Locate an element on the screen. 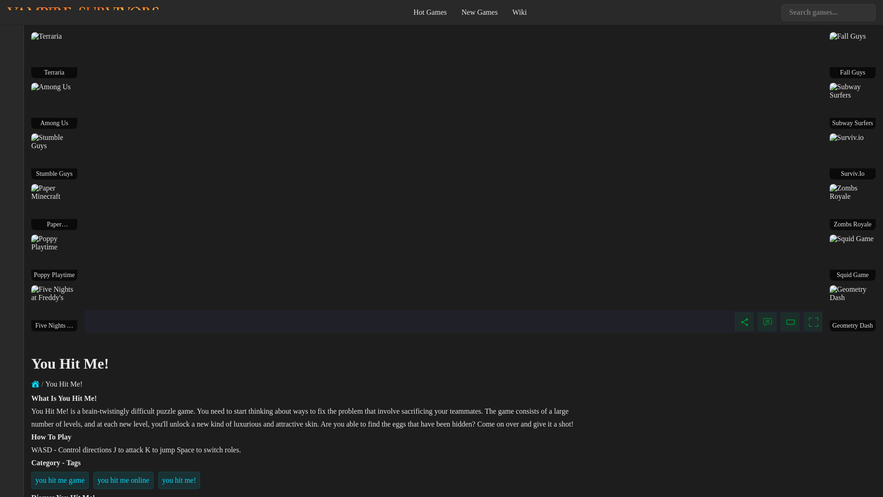  Terraria is located at coordinates (46, 36).